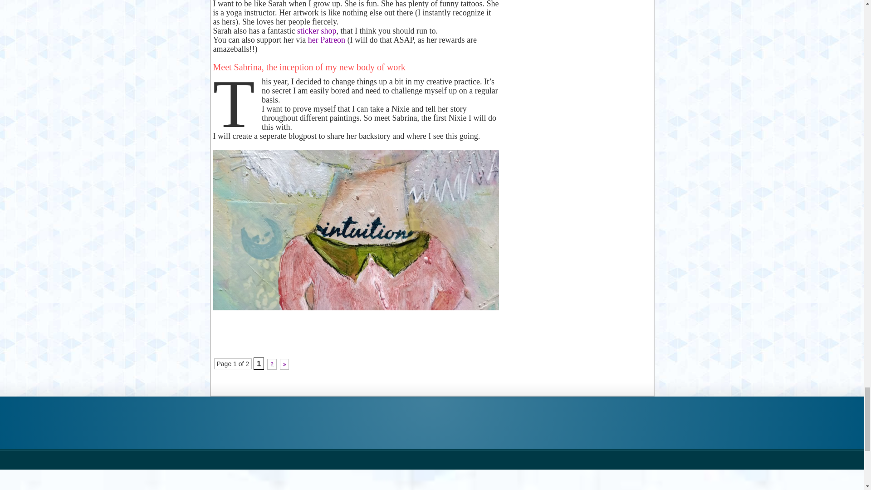  Describe the element at coordinates (327, 40) in the screenshot. I see `her Patreon` at that location.